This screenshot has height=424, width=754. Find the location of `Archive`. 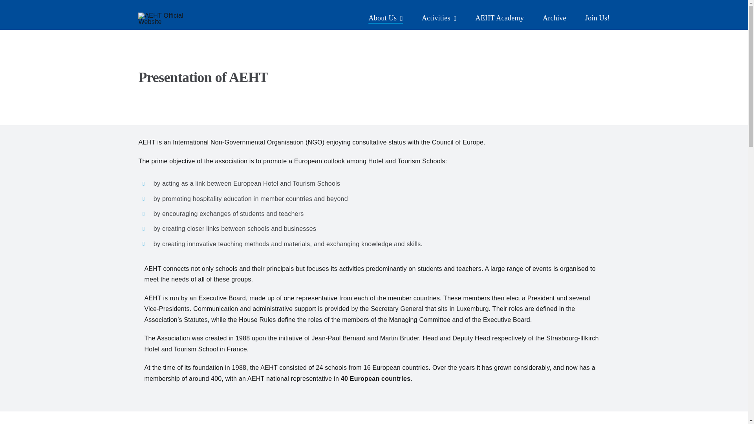

Archive is located at coordinates (555, 19).